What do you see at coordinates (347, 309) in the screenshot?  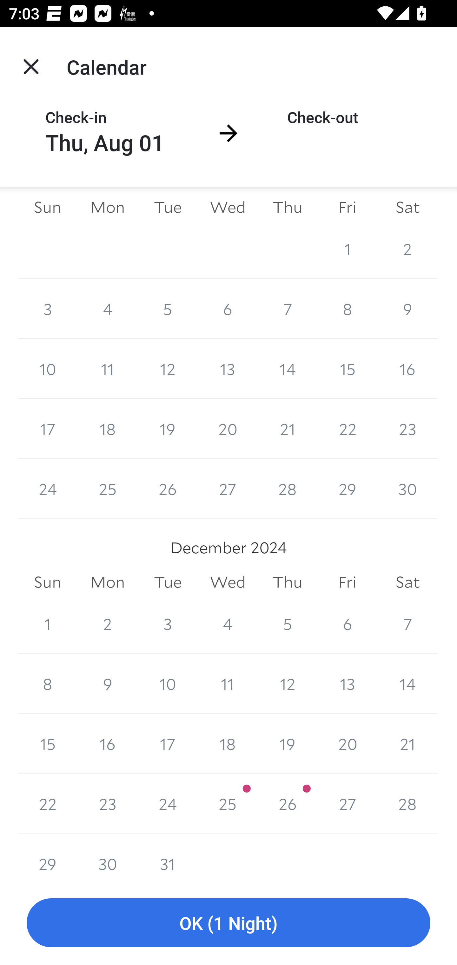 I see `8 8 November 2024` at bounding box center [347, 309].